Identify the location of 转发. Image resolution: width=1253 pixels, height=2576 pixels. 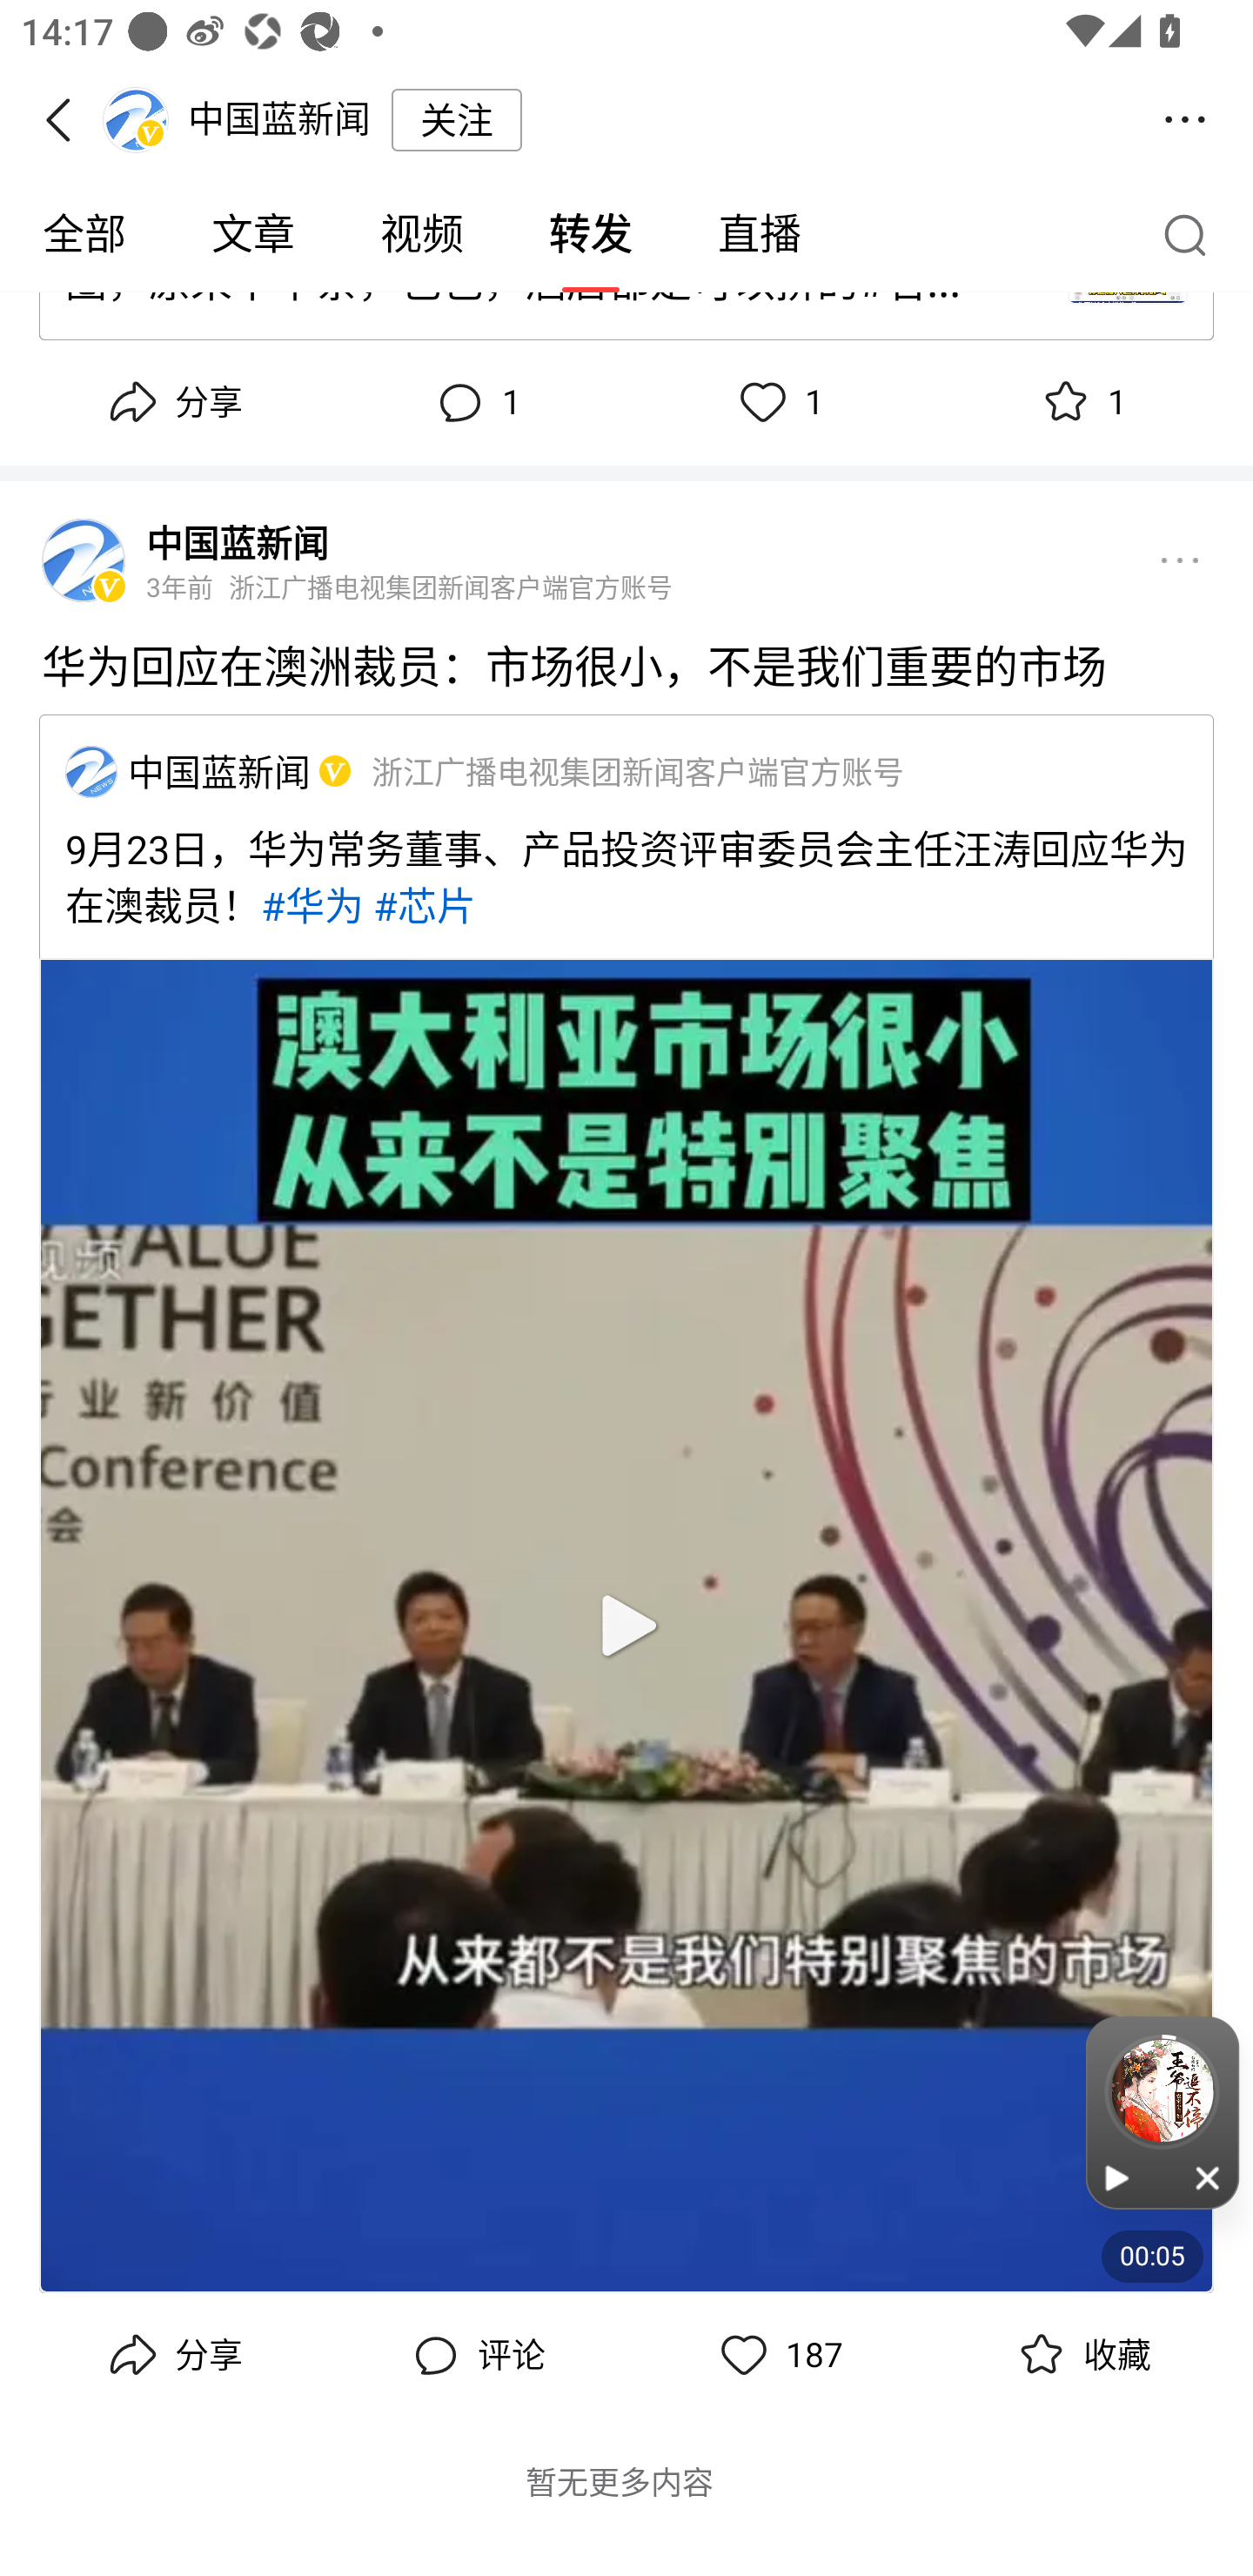
(590, 235).